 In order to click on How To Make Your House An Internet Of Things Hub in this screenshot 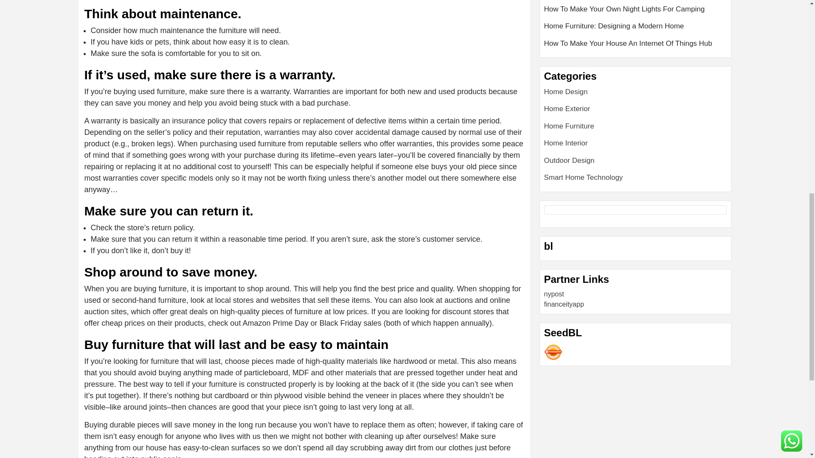, I will do `click(635, 43)`.